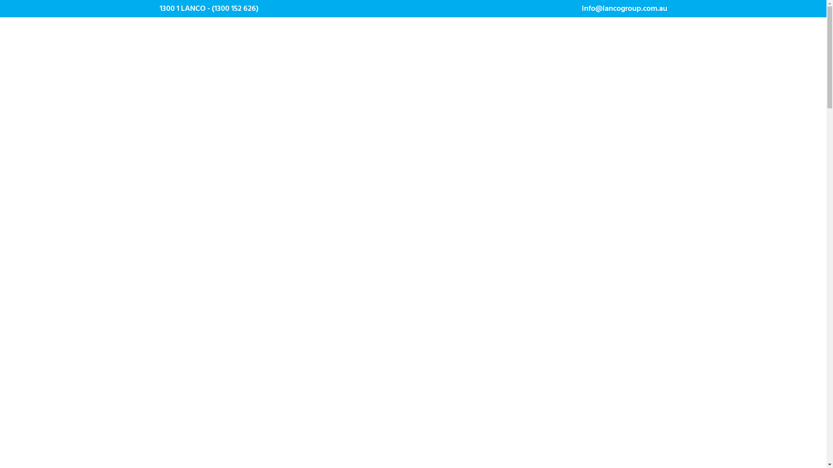 Image resolution: width=833 pixels, height=468 pixels. I want to click on info@lancogroup.com.au, so click(624, 9).